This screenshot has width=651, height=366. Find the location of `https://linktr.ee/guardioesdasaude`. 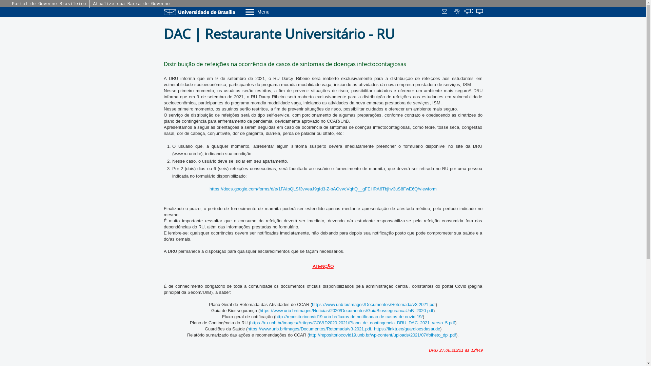

https://linktr.ee/guardioesdasaude is located at coordinates (407, 329).